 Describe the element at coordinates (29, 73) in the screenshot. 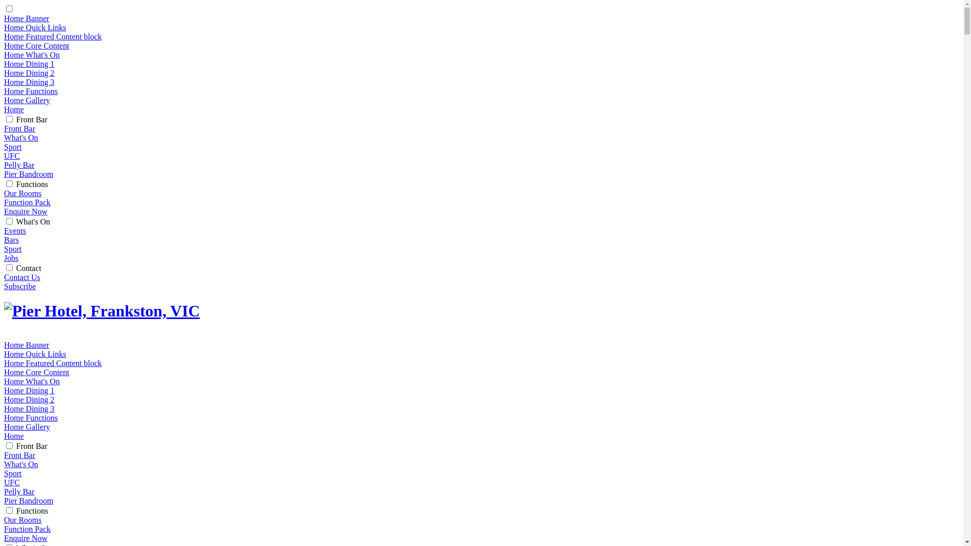

I see `Home Dining 2` at that location.